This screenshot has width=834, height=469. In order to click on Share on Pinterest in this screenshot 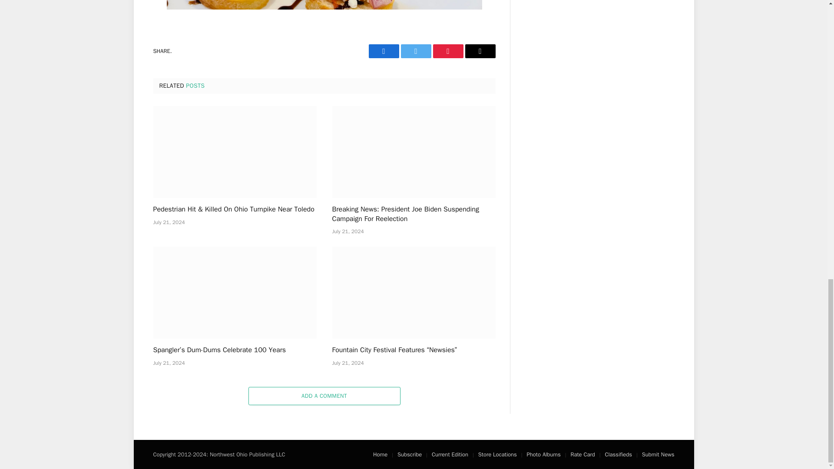, I will do `click(447, 50)`.